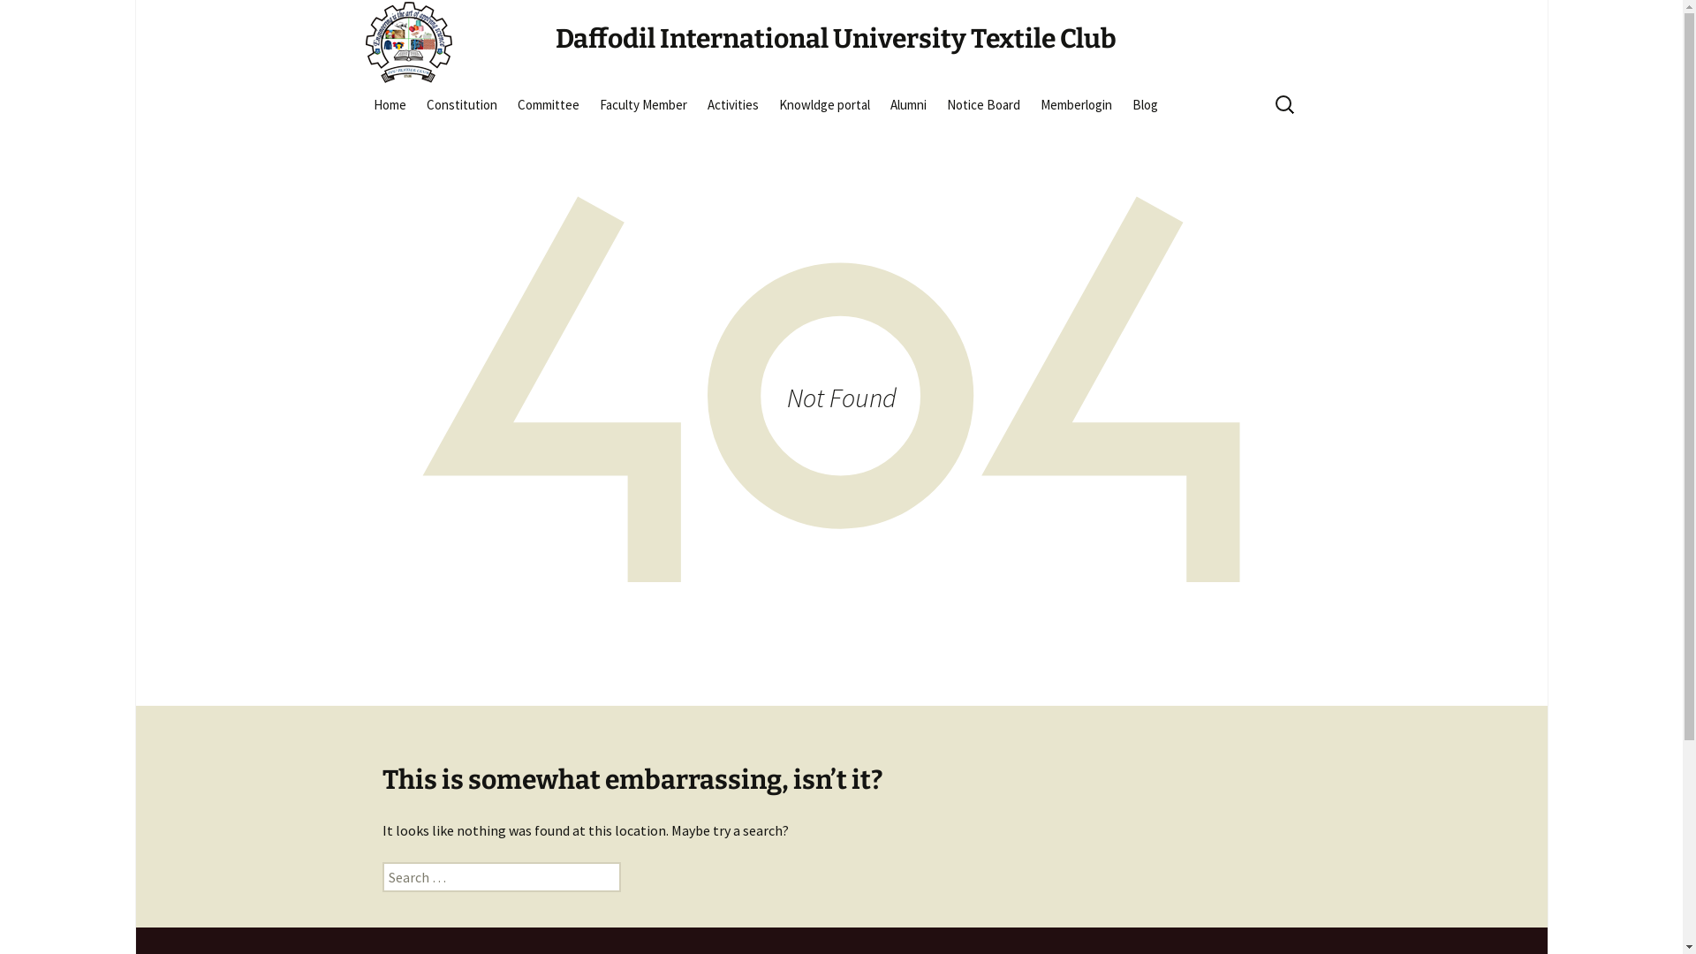 The height and width of the screenshot is (954, 1696). Describe the element at coordinates (549, 104) in the screenshot. I see `Committee` at that location.